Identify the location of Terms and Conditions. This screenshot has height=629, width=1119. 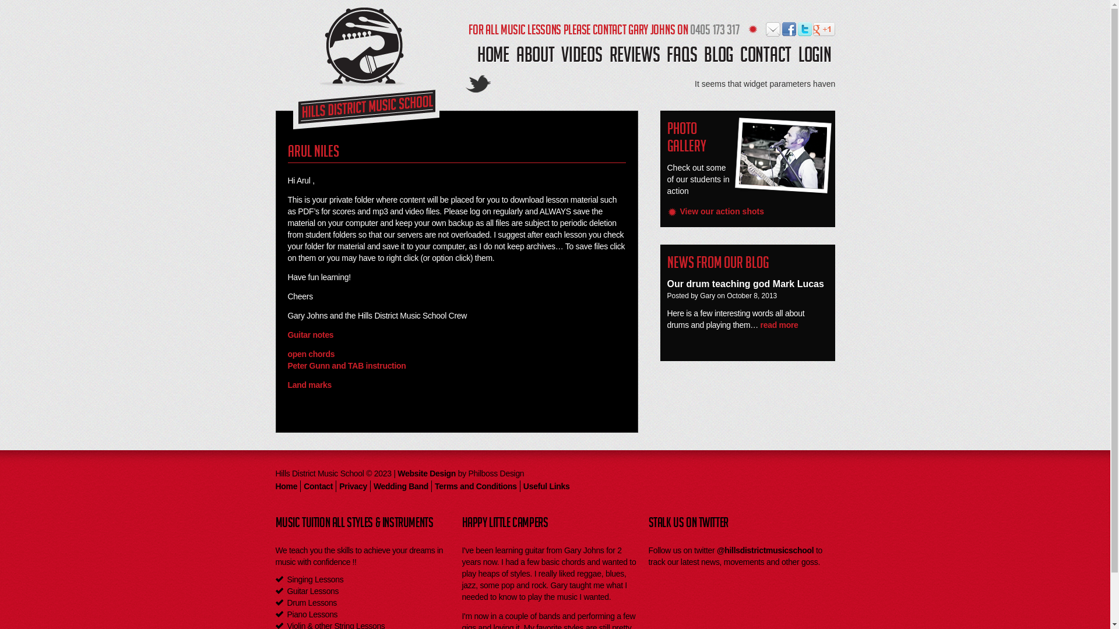
(476, 486).